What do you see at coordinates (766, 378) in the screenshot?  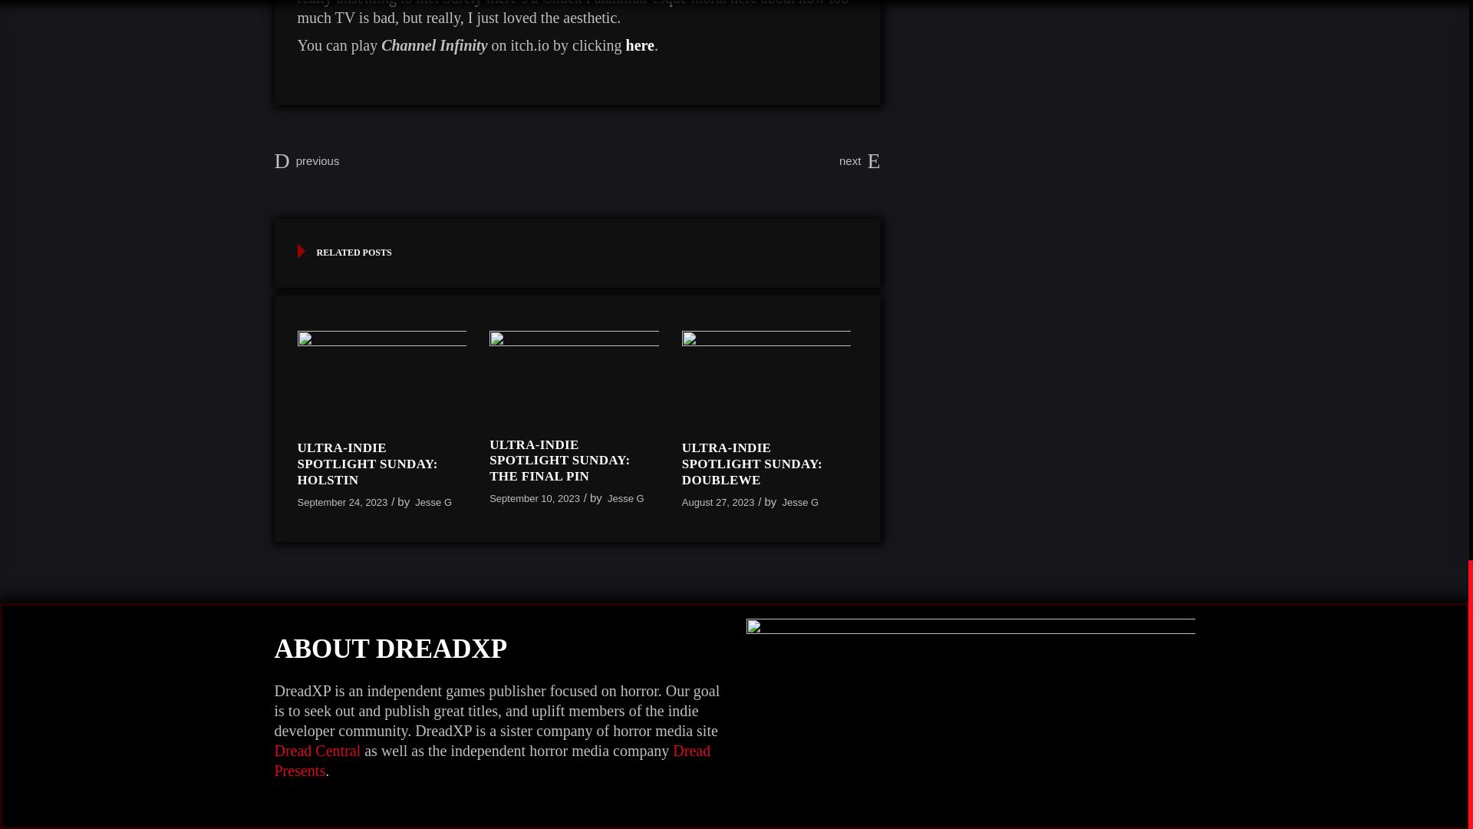 I see `Ultra-Indie Spotlight Sunday: DoubleWe` at bounding box center [766, 378].